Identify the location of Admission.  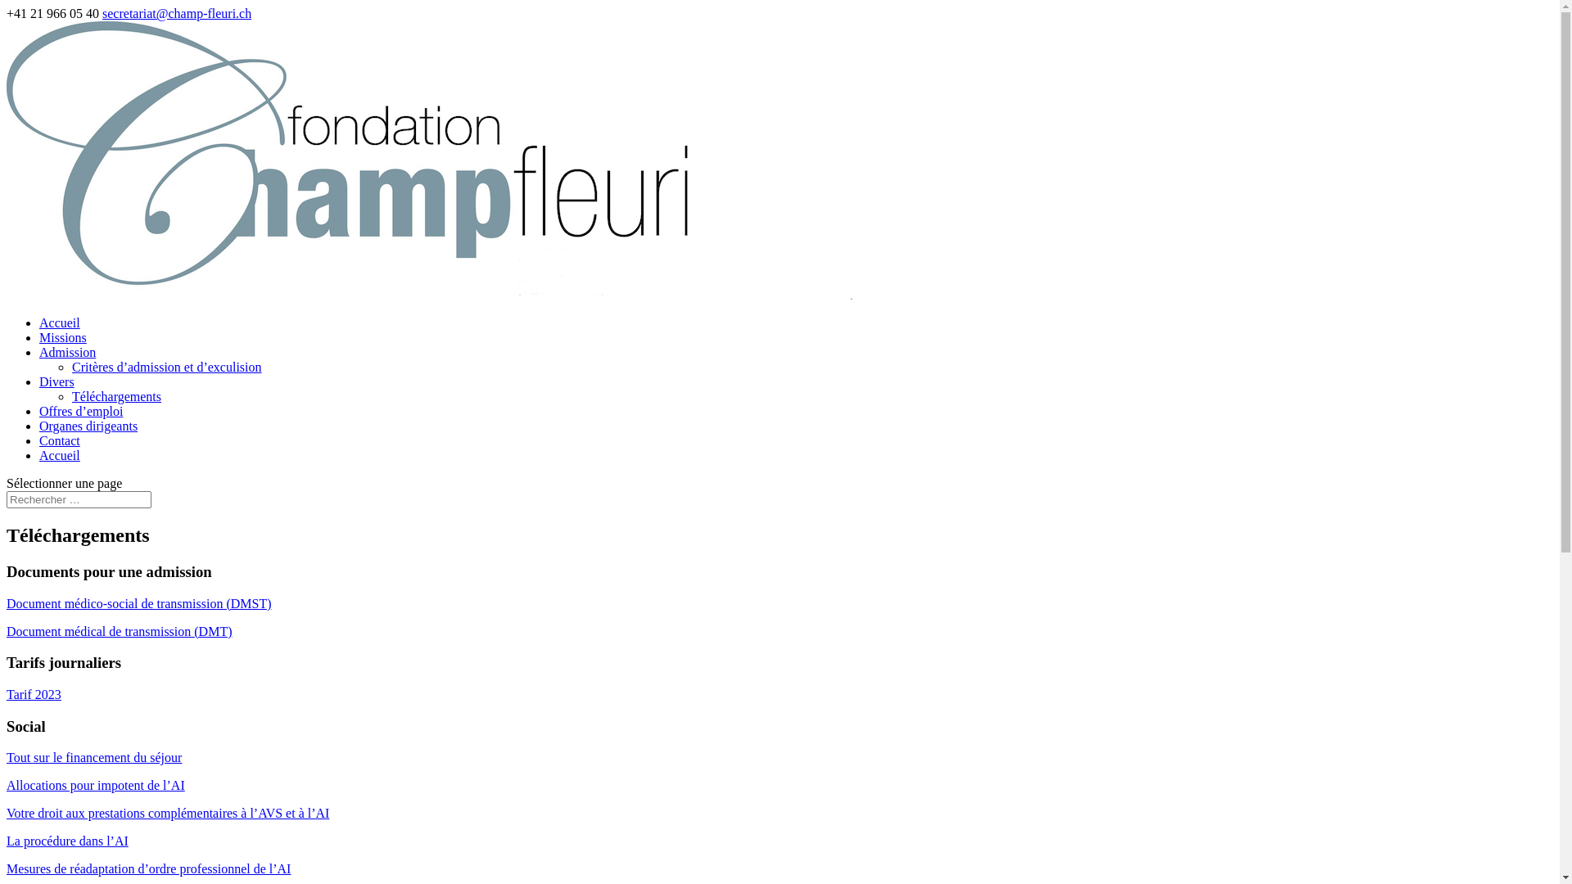
(67, 352).